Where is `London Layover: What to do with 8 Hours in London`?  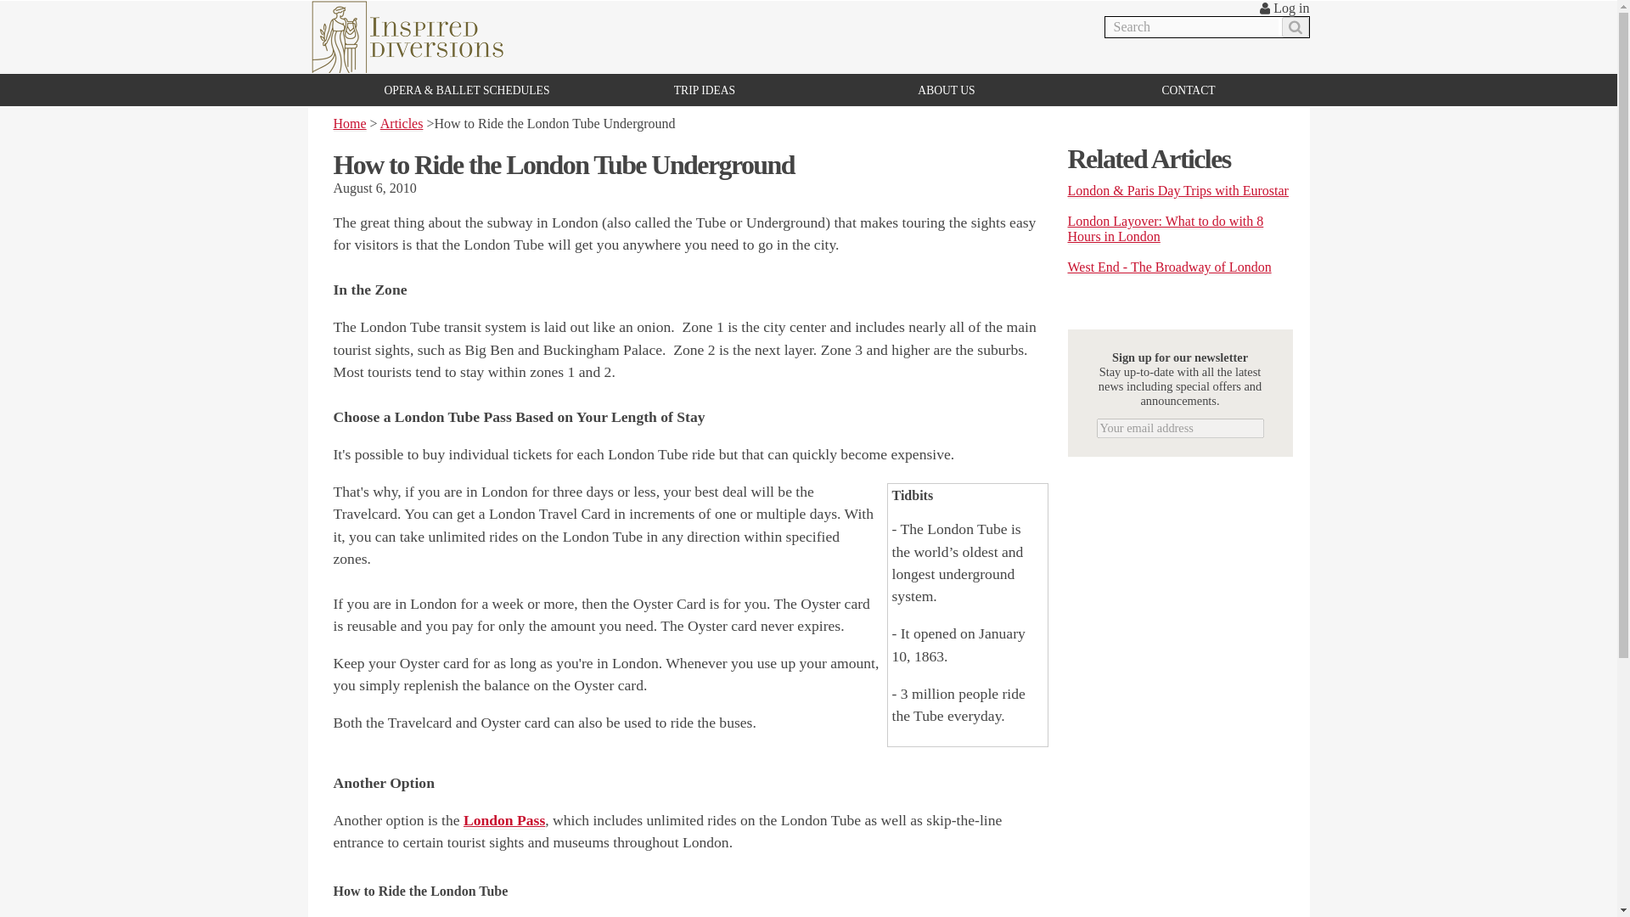 London Layover: What to do with 8 Hours in London is located at coordinates (1166, 229).